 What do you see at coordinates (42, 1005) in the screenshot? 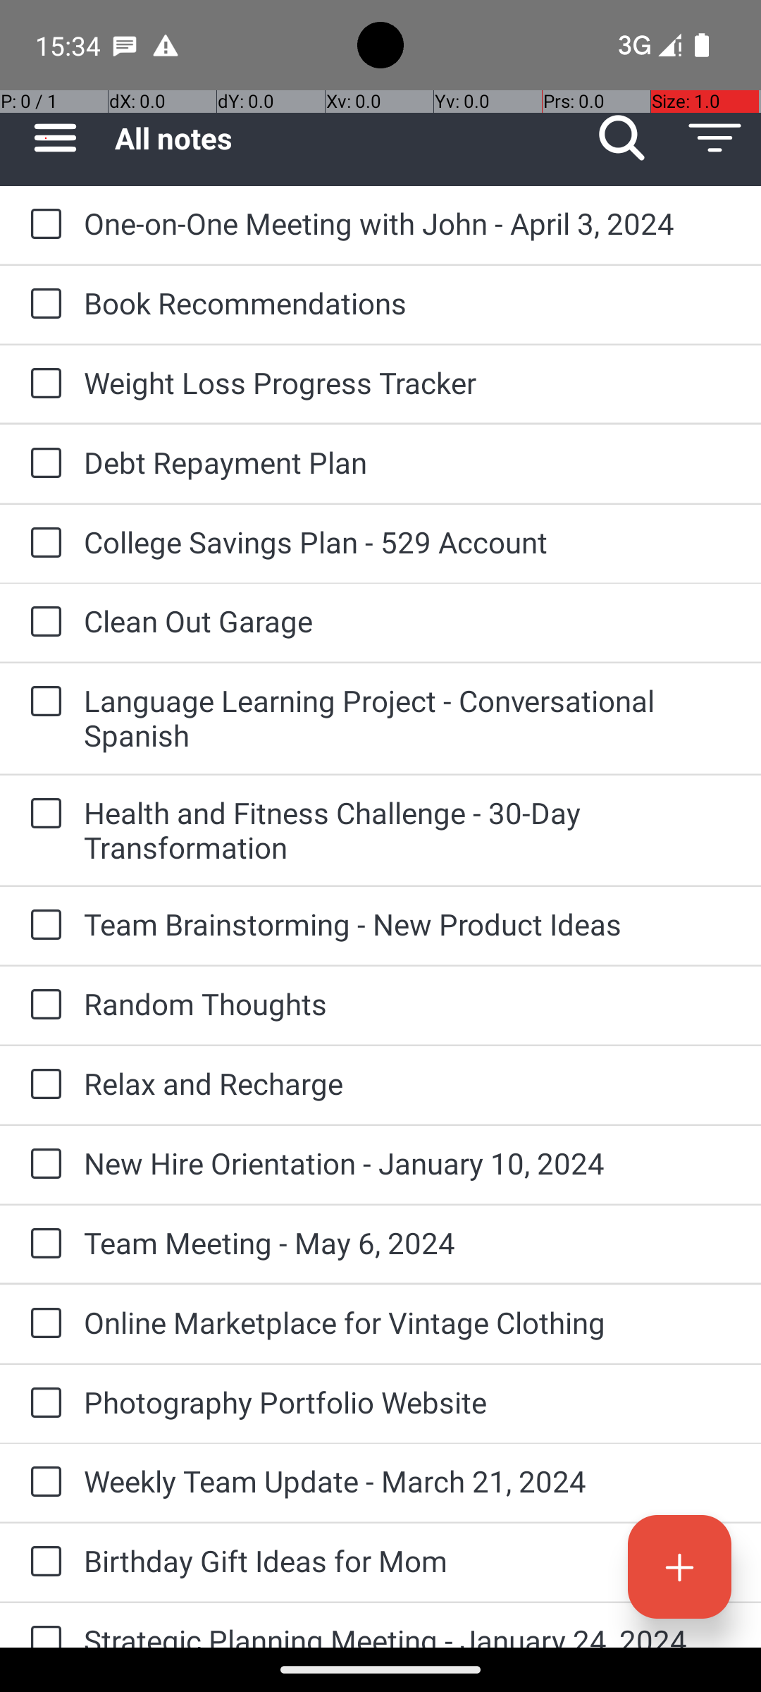
I see `to-do: Random Thoughts` at bounding box center [42, 1005].